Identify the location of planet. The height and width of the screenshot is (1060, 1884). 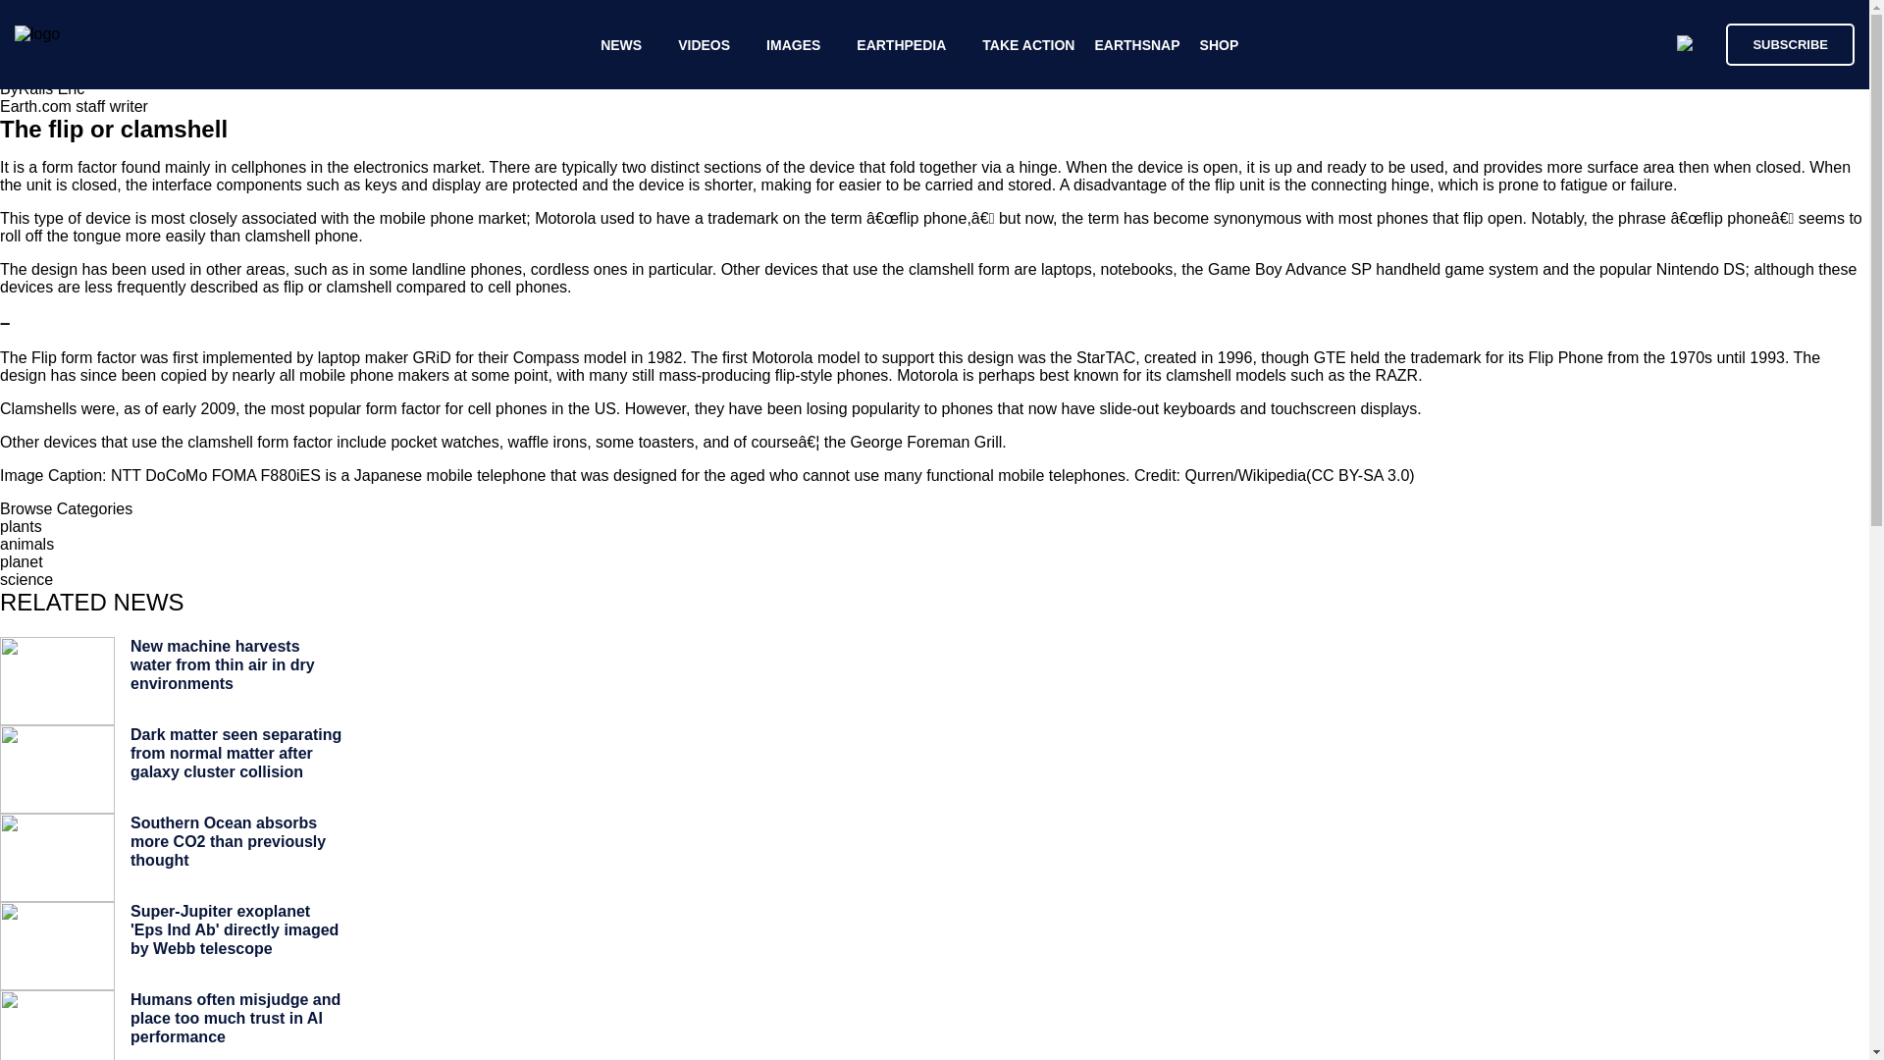
(22, 561).